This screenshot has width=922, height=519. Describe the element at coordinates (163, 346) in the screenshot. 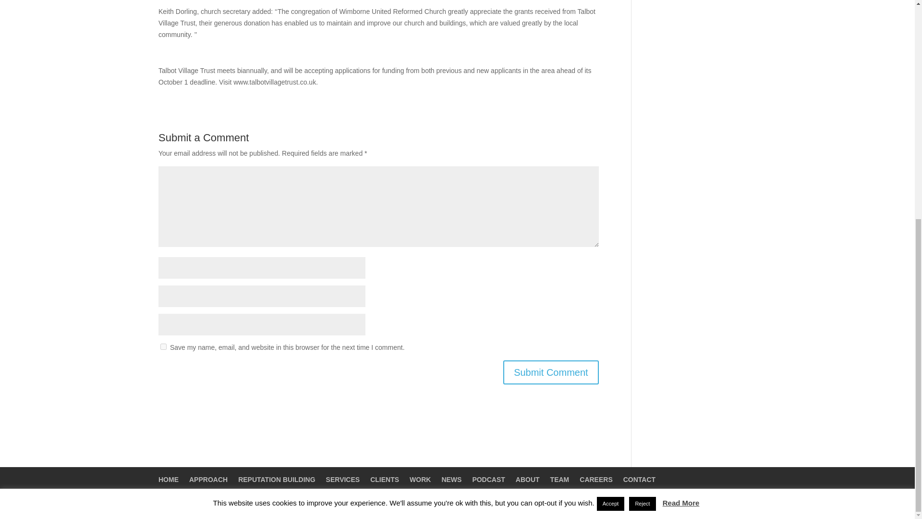

I see `yes` at that location.